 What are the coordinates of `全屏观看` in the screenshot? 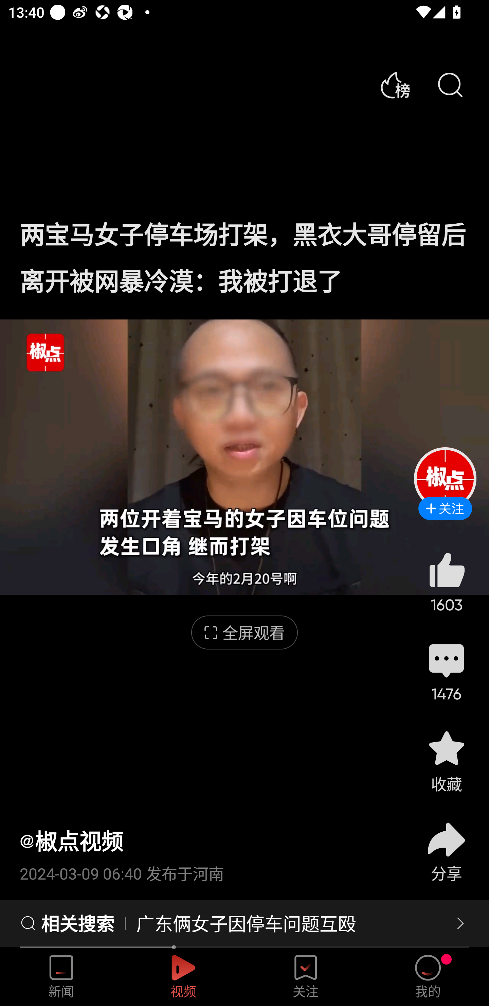 It's located at (244, 633).